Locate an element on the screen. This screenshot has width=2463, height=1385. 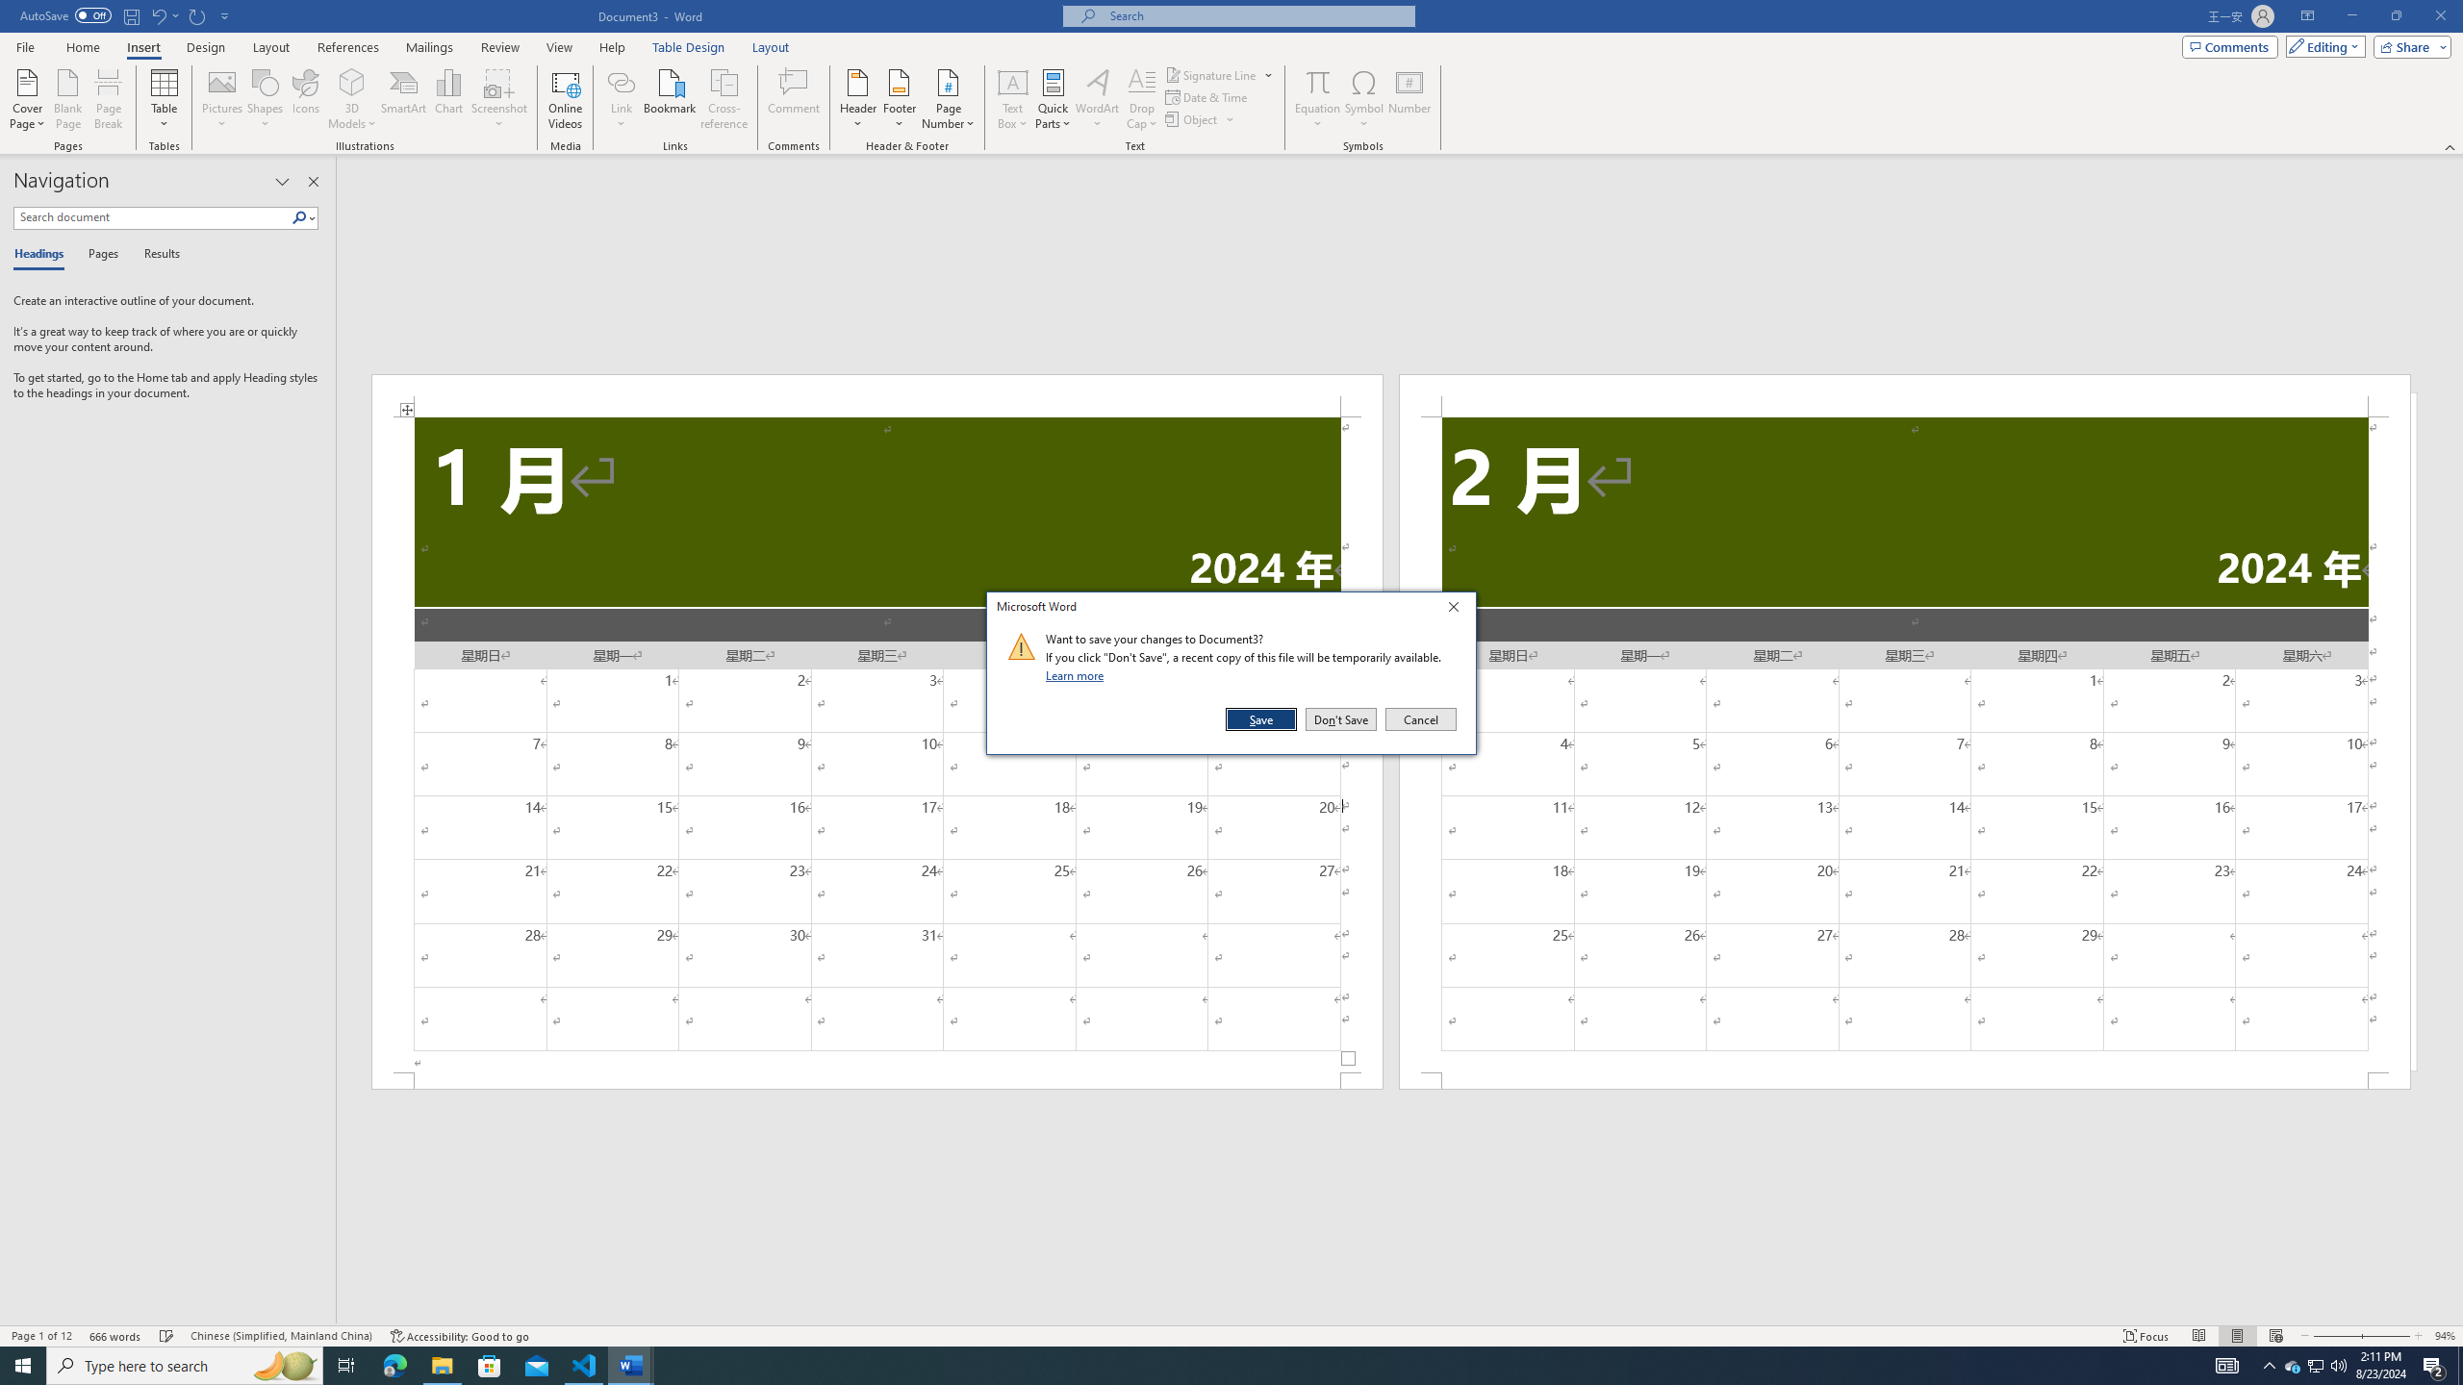
3D Models is located at coordinates (352, 82).